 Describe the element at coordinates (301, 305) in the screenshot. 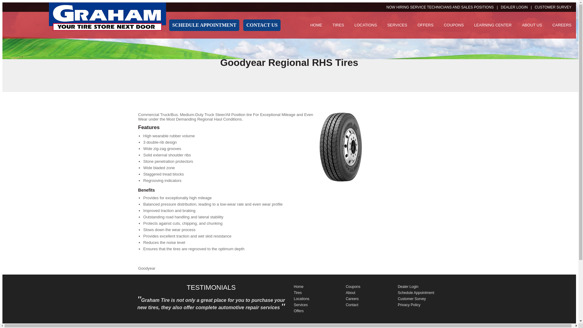

I see `Services` at that location.